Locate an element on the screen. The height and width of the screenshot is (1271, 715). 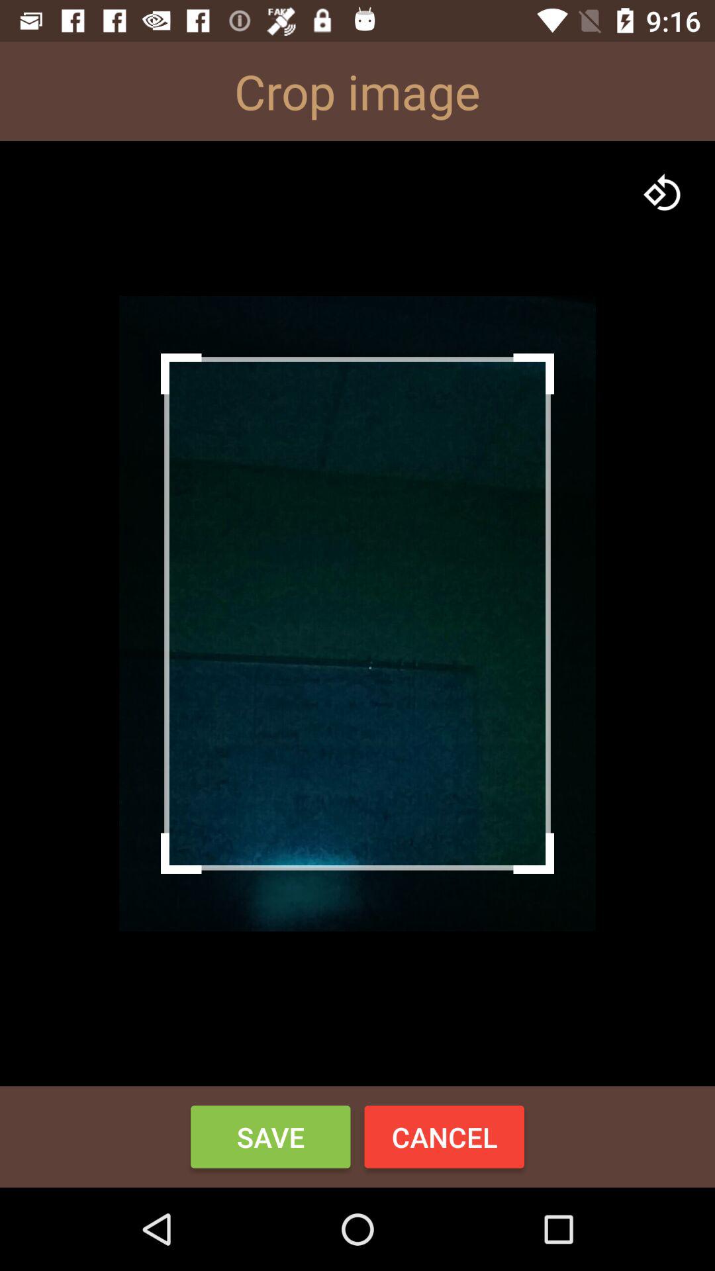
open the button to the right of save is located at coordinates (444, 1137).